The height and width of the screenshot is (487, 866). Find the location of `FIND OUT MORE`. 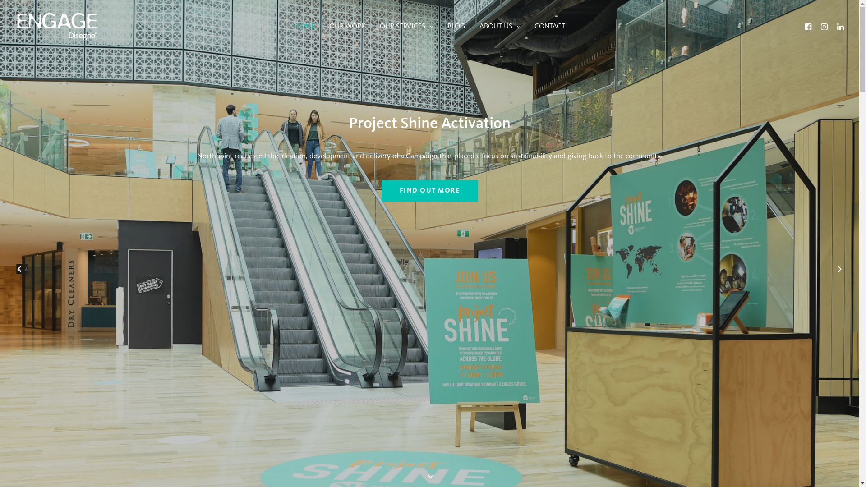

FIND OUT MORE is located at coordinates (430, 191).